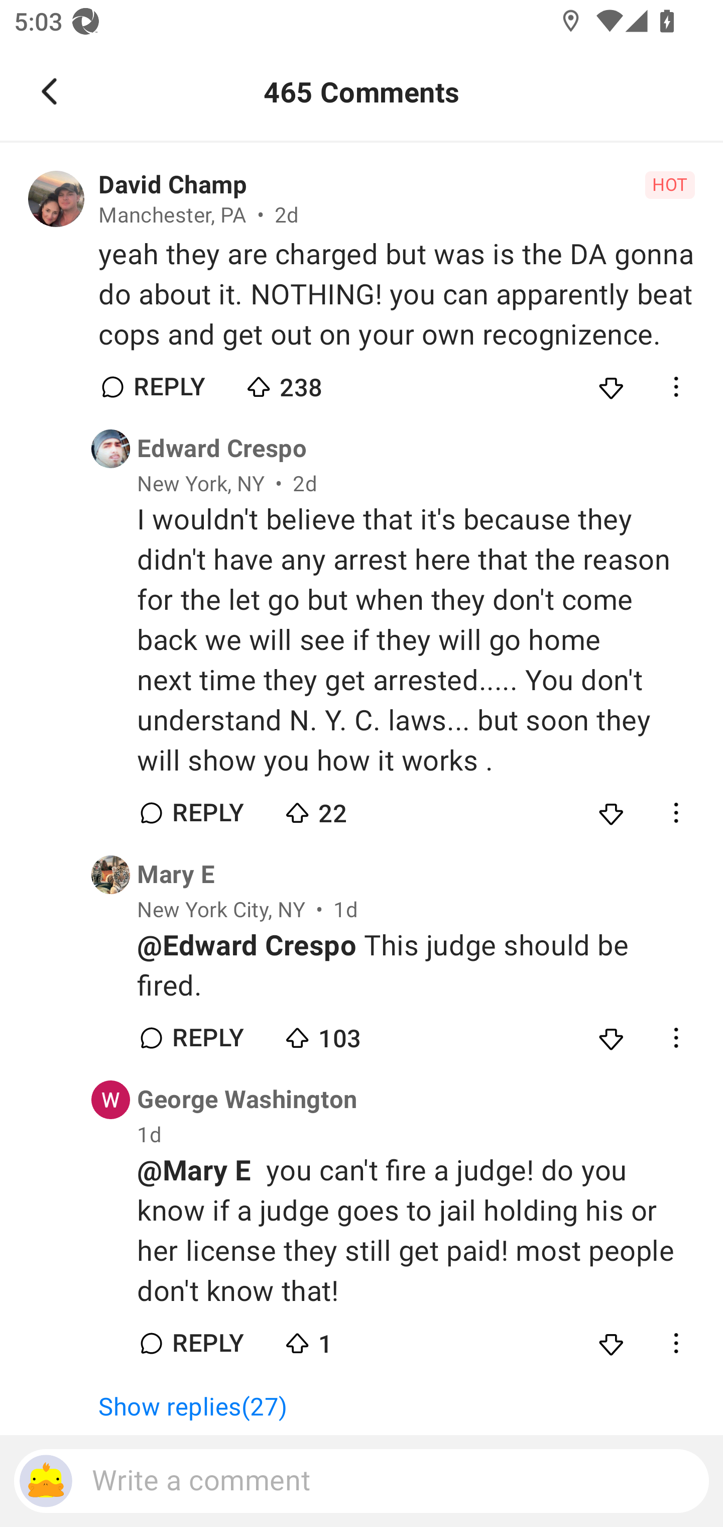 The height and width of the screenshot is (1527, 723). Describe the element at coordinates (350, 1339) in the screenshot. I see `1` at that location.